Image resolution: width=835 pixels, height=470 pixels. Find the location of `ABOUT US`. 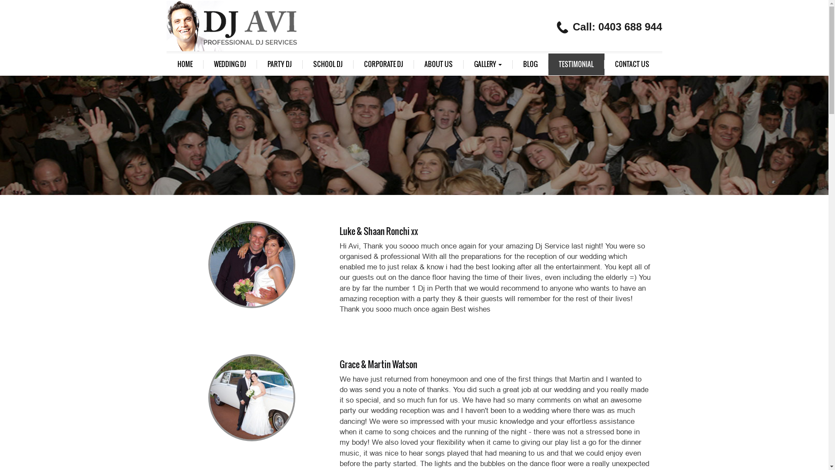

ABOUT US is located at coordinates (439, 64).